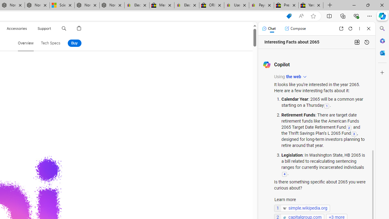  Describe the element at coordinates (112, 5) in the screenshot. I see `Nordace - FAQ` at that location.